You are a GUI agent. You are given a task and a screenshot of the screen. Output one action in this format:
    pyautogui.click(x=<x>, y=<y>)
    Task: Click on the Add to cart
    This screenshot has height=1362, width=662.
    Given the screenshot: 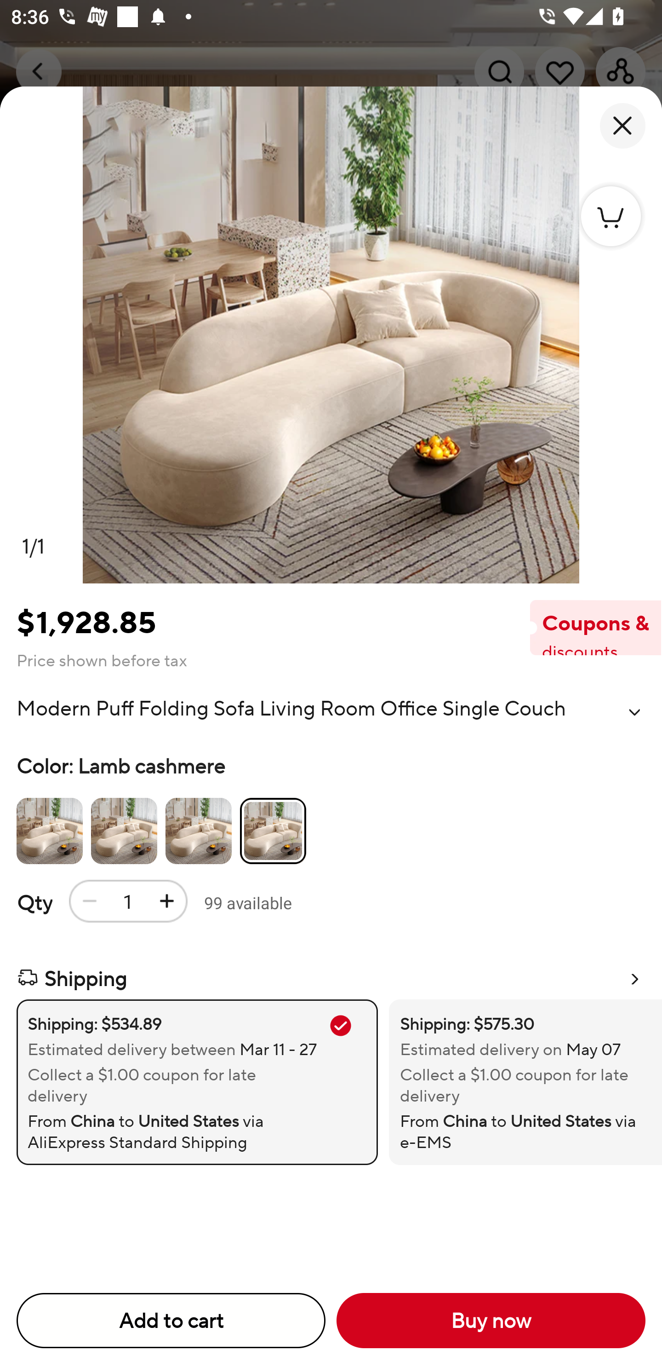 What is the action you would take?
    pyautogui.click(x=171, y=1321)
    